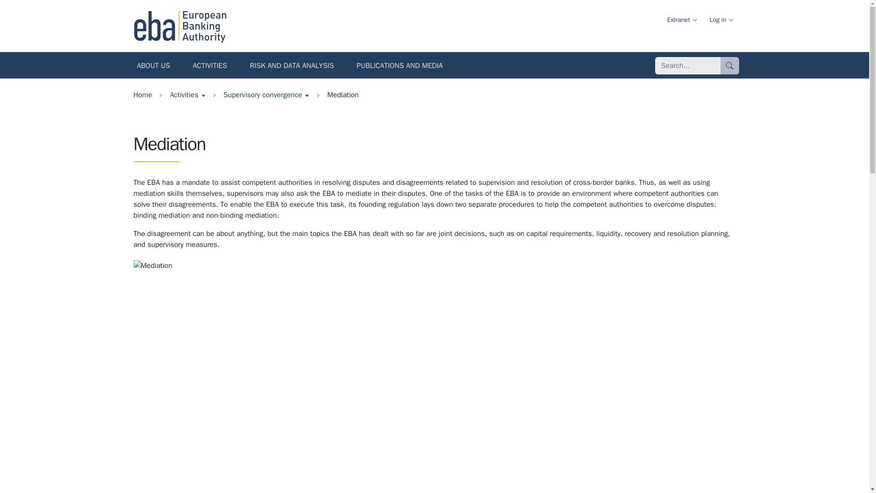 The height and width of the screenshot is (493, 876). I want to click on ABOUT US, so click(153, 67).